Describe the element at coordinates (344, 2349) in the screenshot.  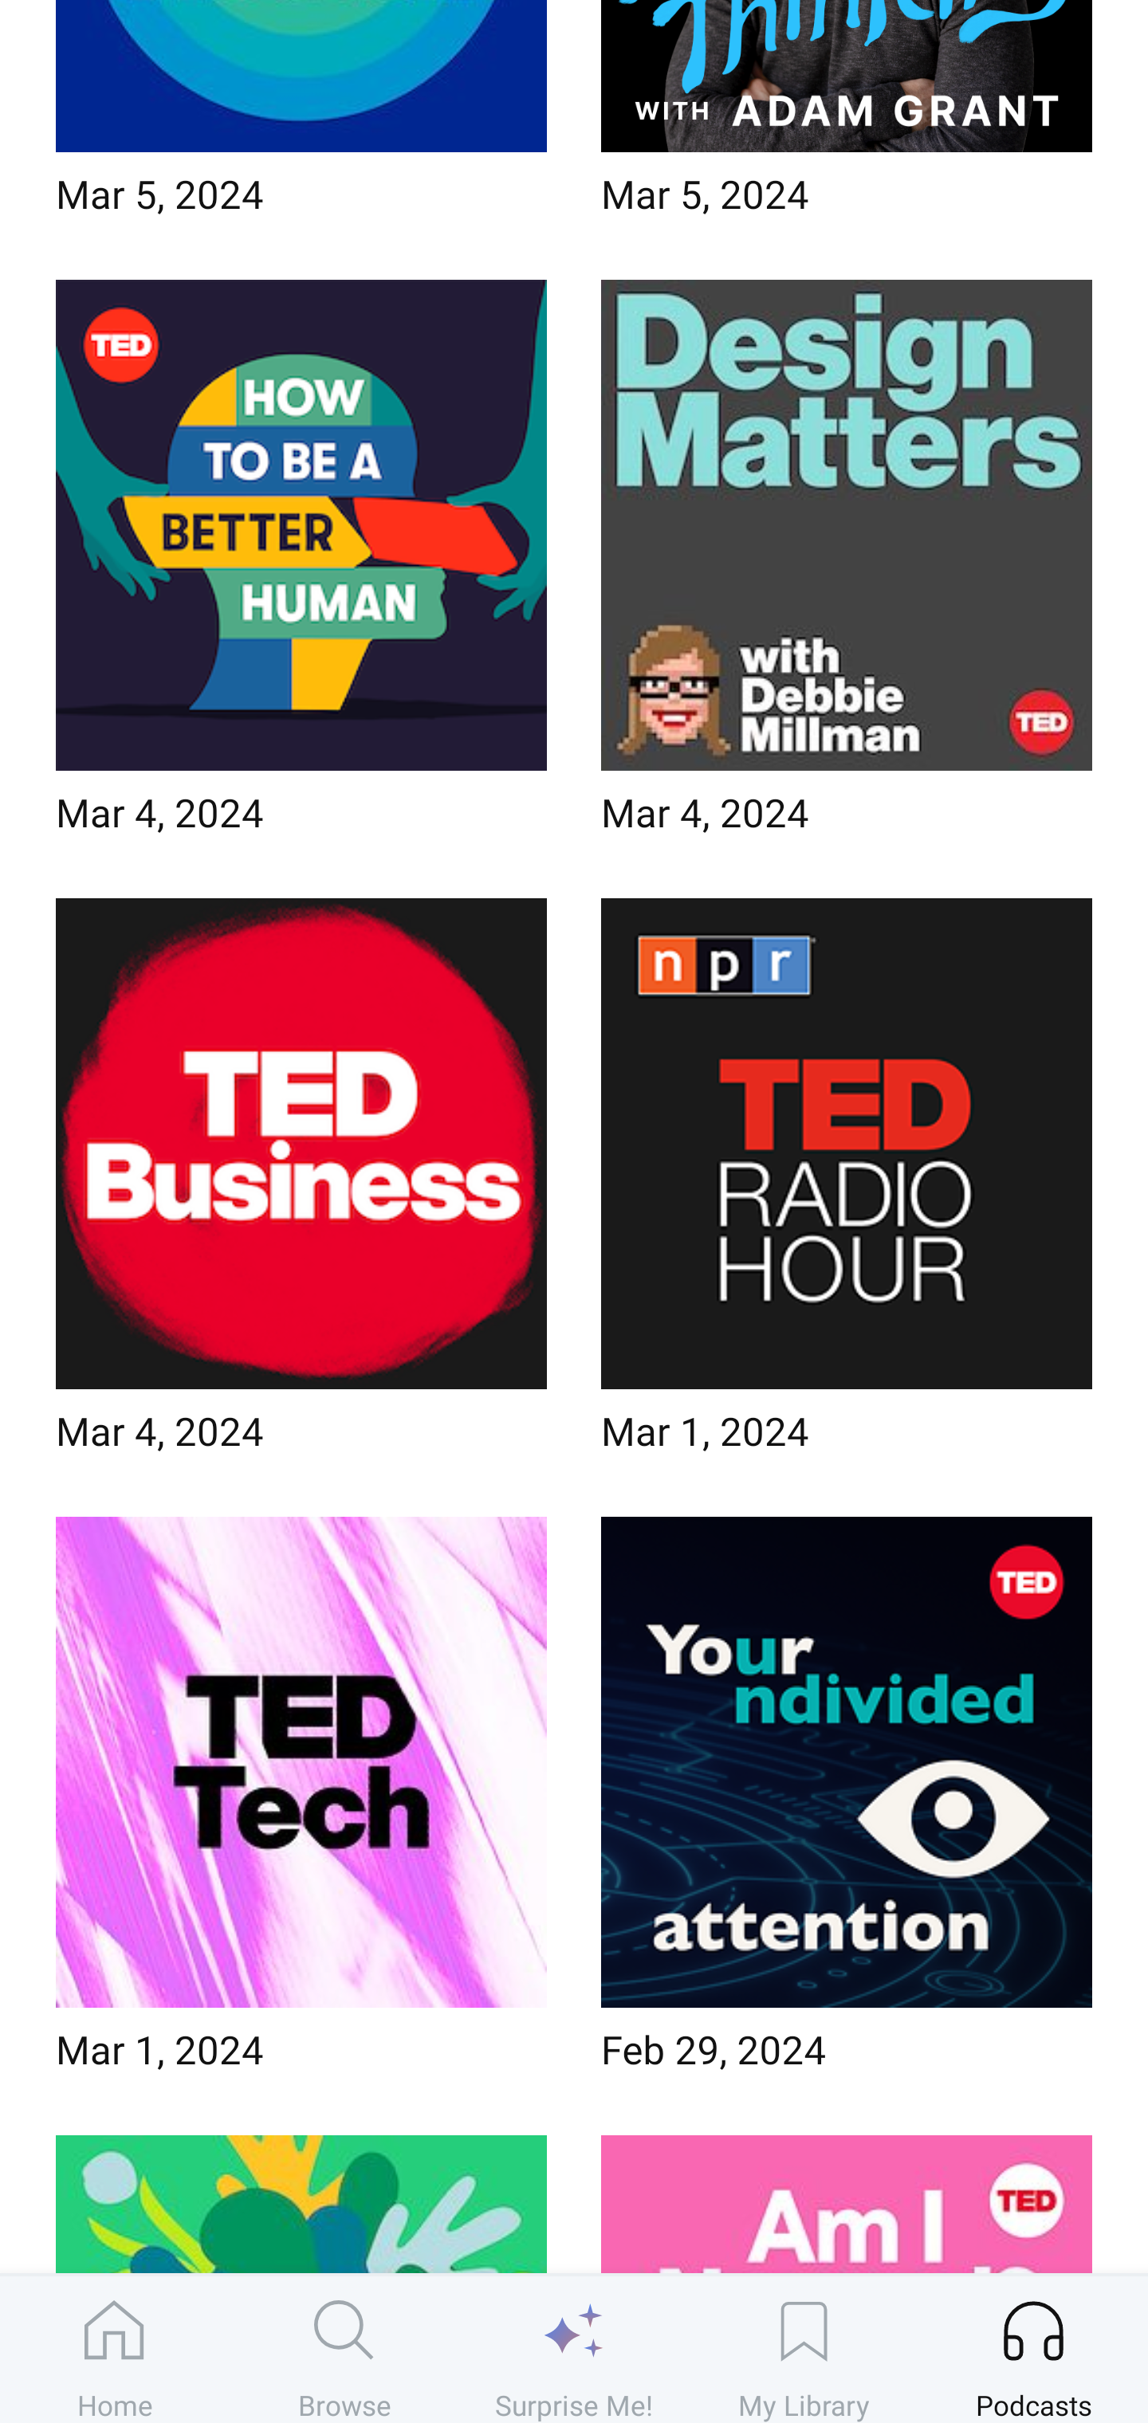
I see `Browse` at that location.